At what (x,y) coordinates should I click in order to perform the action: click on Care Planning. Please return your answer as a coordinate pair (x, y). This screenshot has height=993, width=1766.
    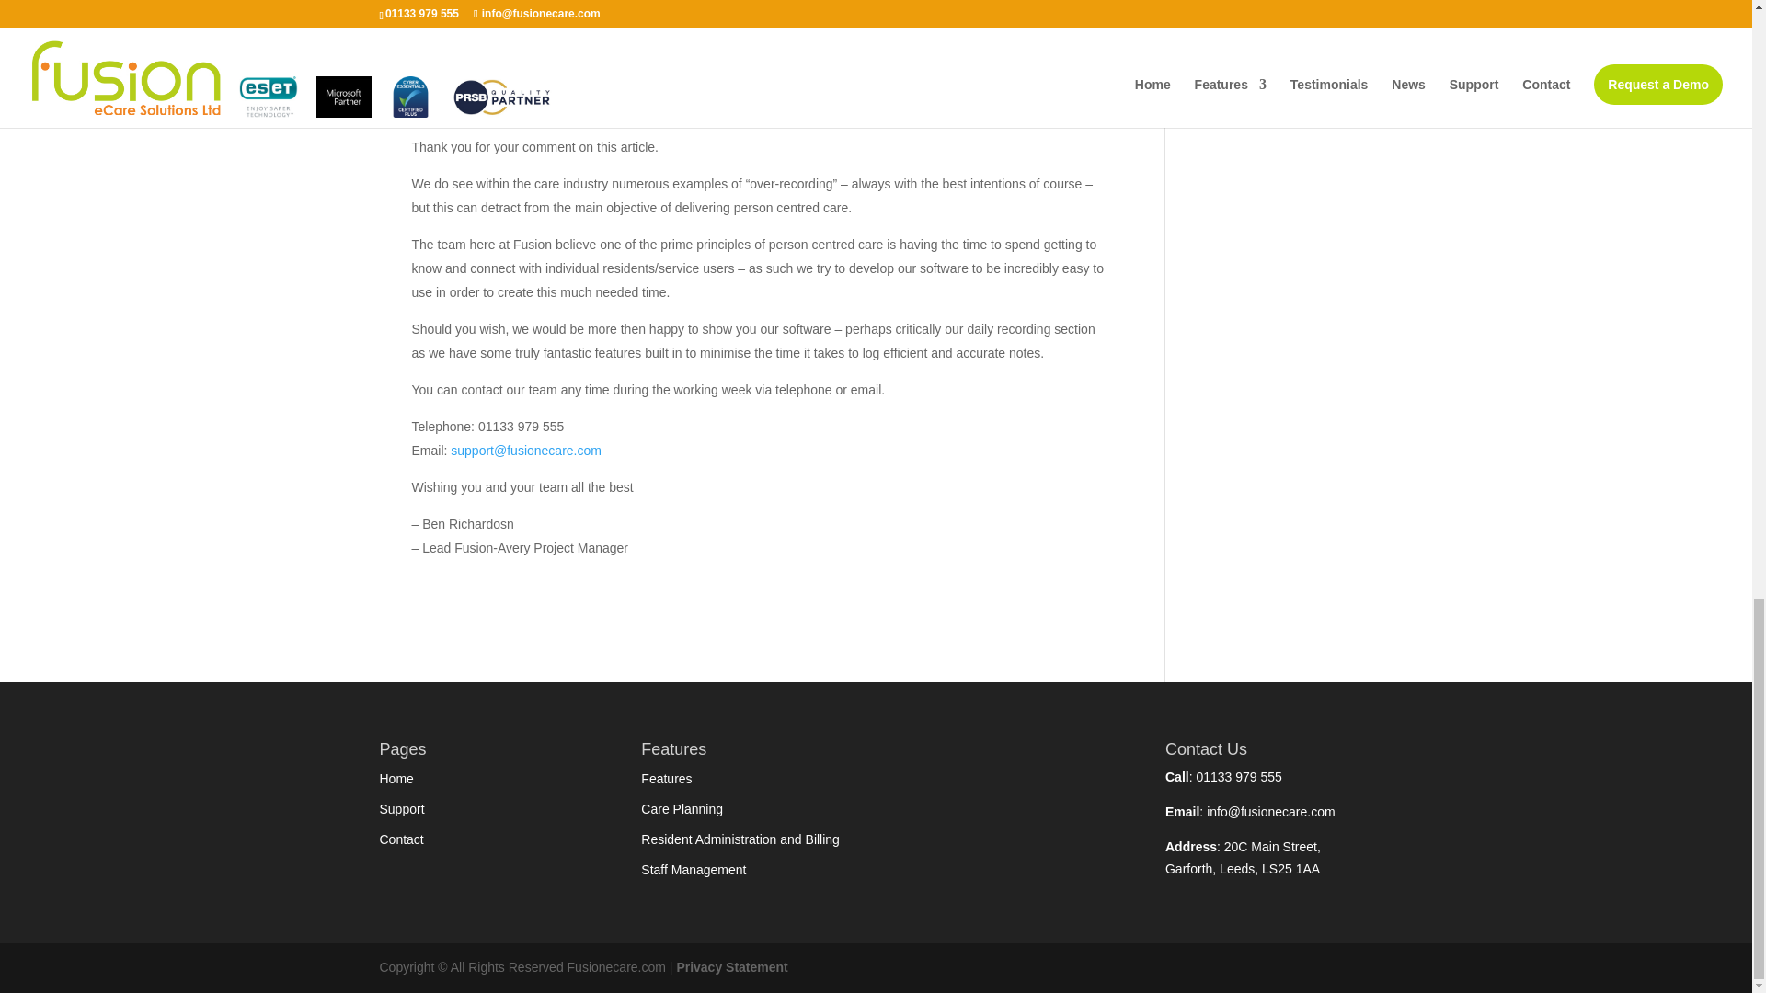
    Looking at the image, I should click on (681, 808).